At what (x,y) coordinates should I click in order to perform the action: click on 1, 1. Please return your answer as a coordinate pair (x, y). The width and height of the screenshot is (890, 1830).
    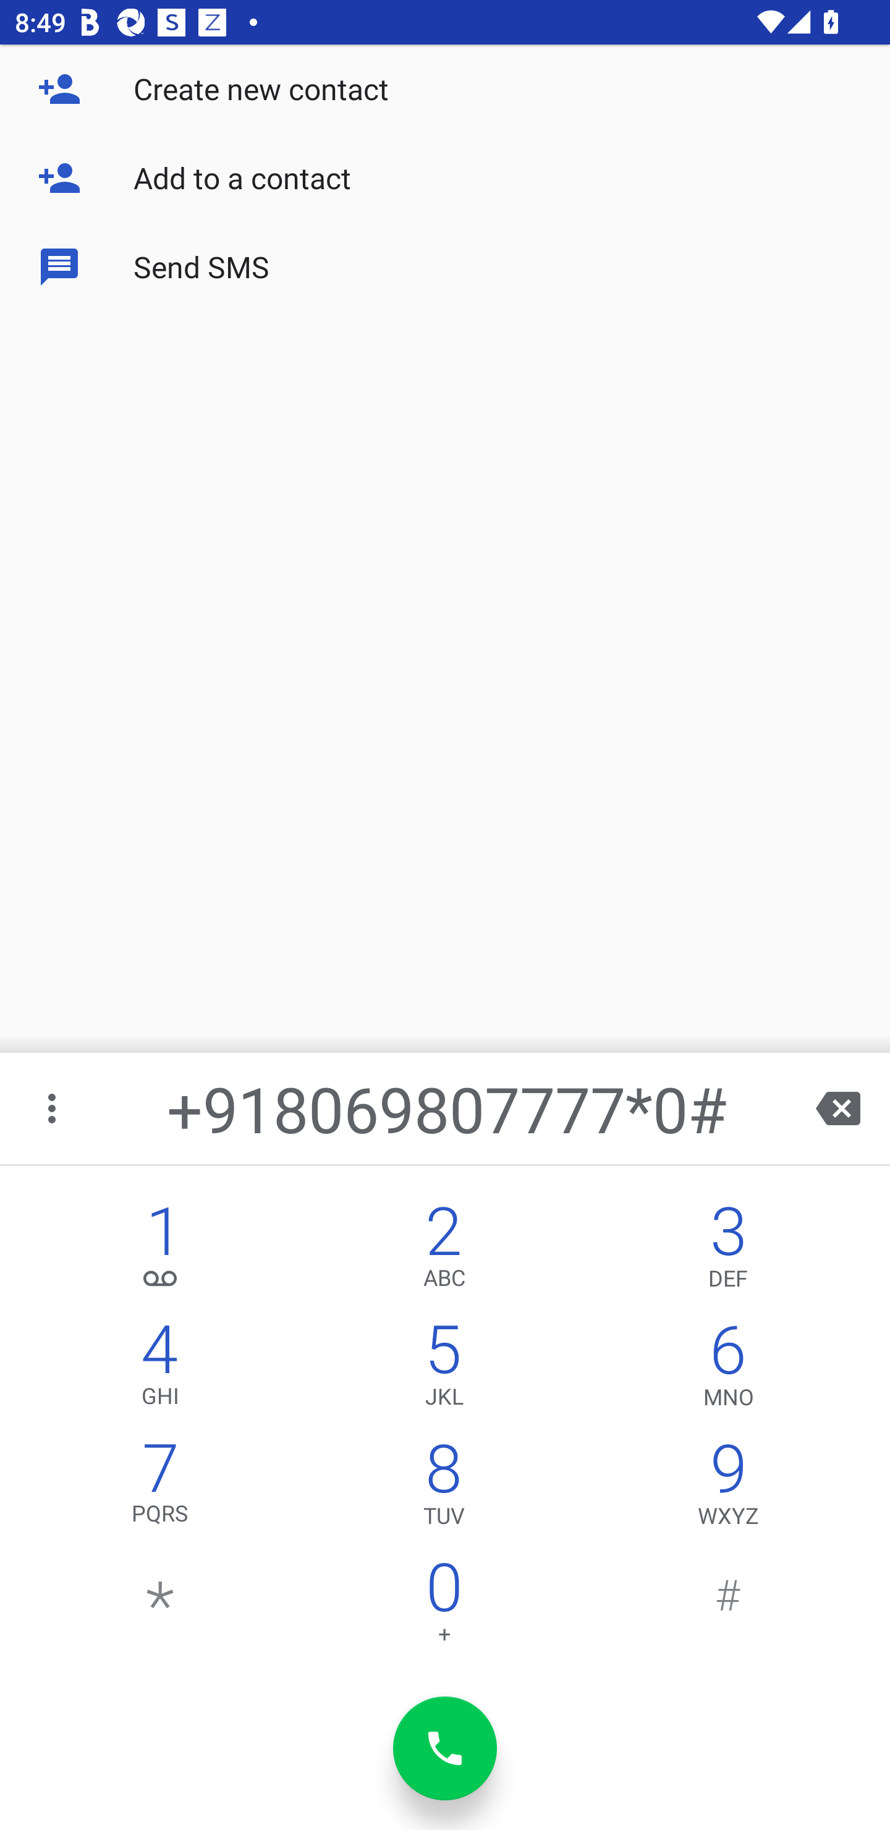
    Looking at the image, I should click on (161, 1250).